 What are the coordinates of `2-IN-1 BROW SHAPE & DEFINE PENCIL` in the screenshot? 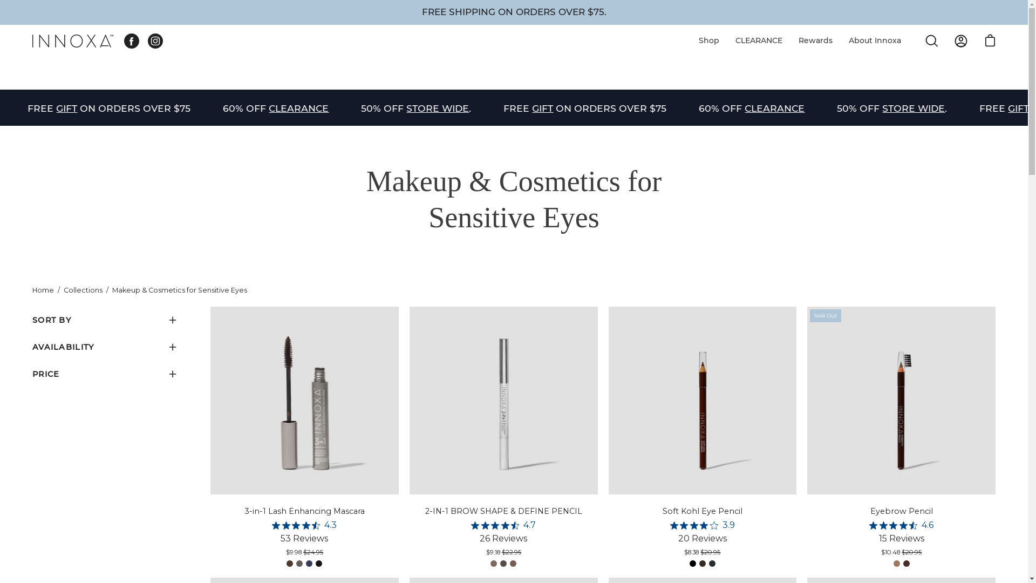 It's located at (504, 512).